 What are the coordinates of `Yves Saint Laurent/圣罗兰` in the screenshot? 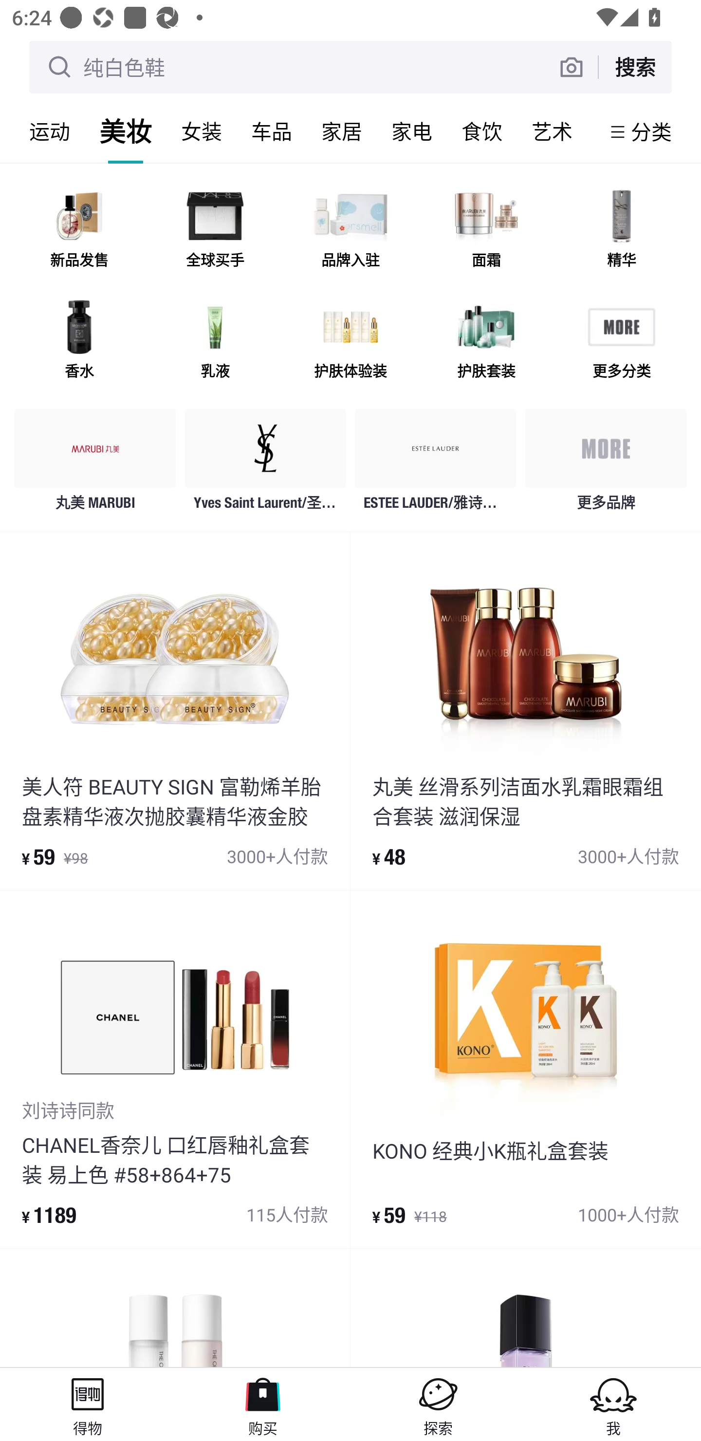 It's located at (266, 464).